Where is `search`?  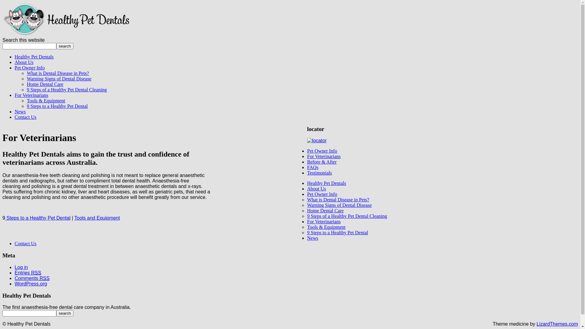
search is located at coordinates (65, 313).